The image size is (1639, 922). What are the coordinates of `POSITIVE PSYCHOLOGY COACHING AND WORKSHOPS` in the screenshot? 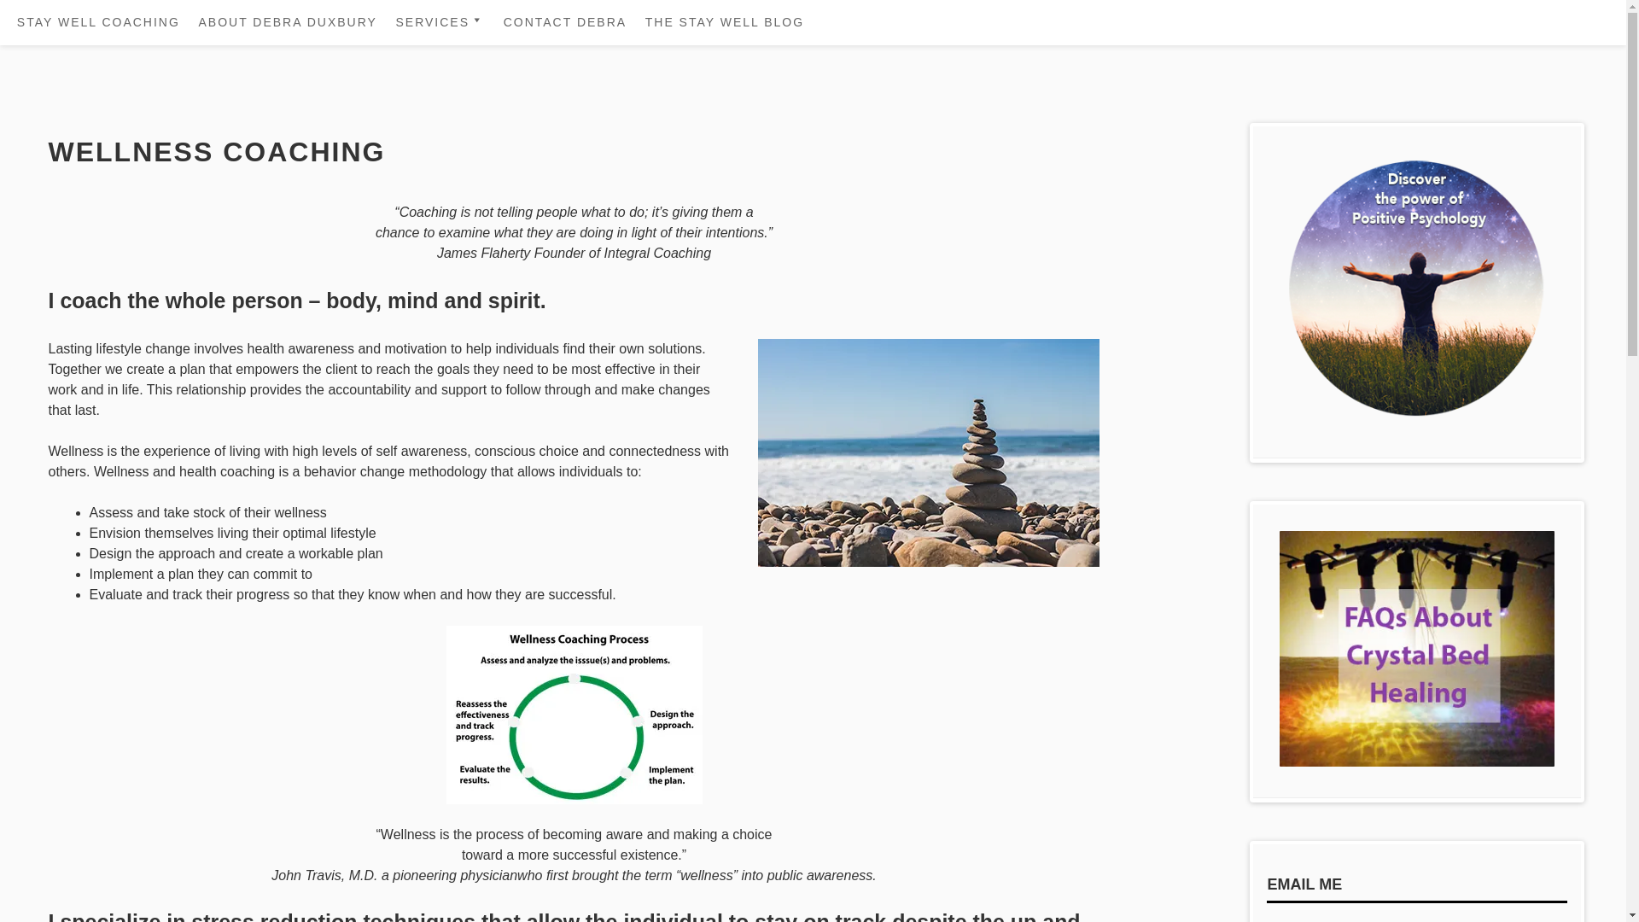 It's located at (485, 214).